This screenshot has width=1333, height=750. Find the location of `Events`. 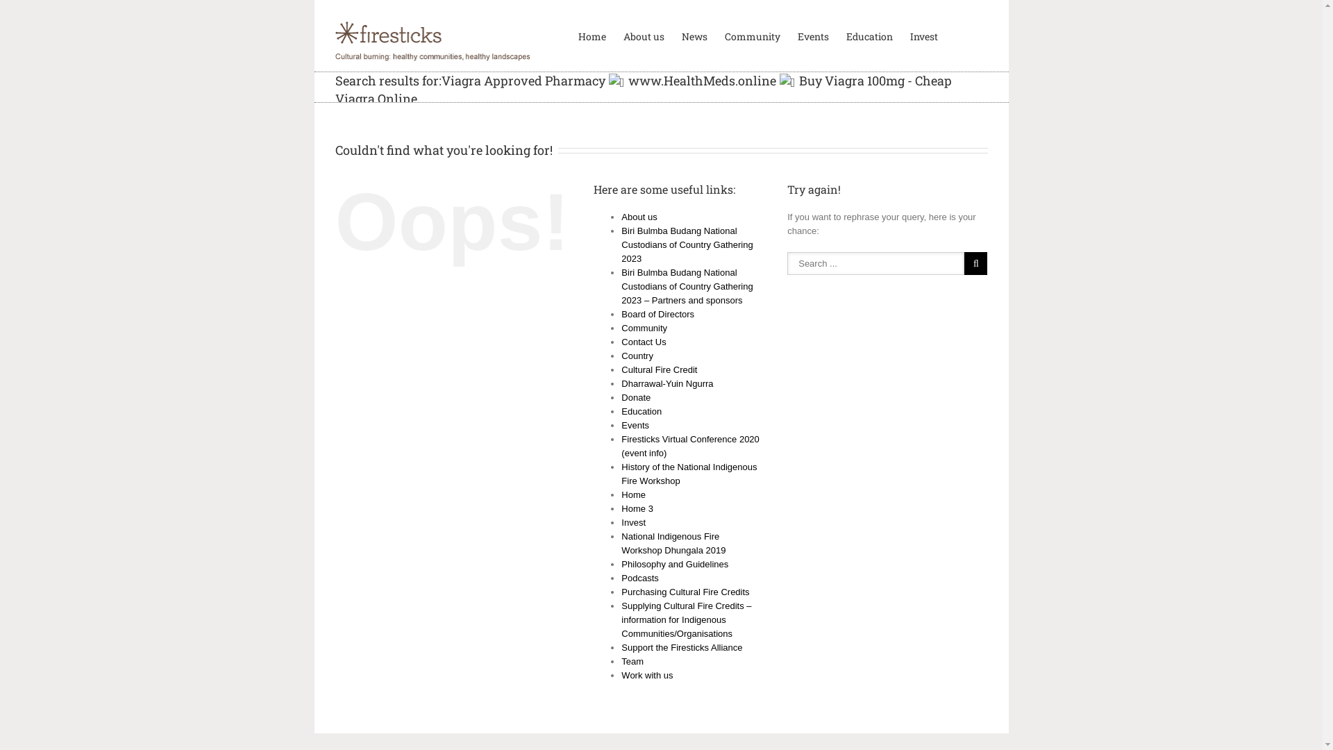

Events is located at coordinates (635, 425).